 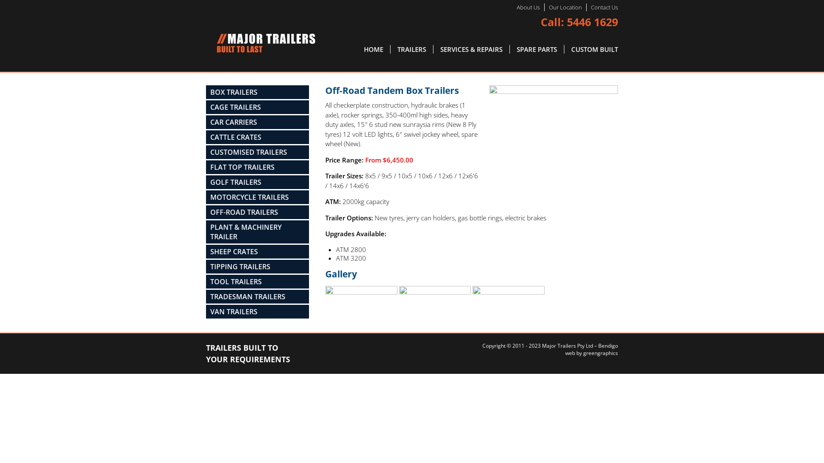 What do you see at coordinates (257, 267) in the screenshot?
I see `TIPPING TRAILERS` at bounding box center [257, 267].